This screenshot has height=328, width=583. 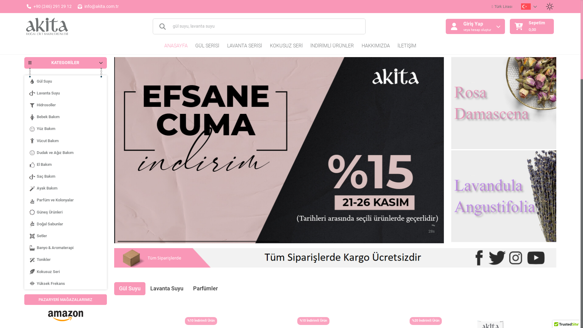 I want to click on Sepetim
0,00, so click(x=532, y=26).